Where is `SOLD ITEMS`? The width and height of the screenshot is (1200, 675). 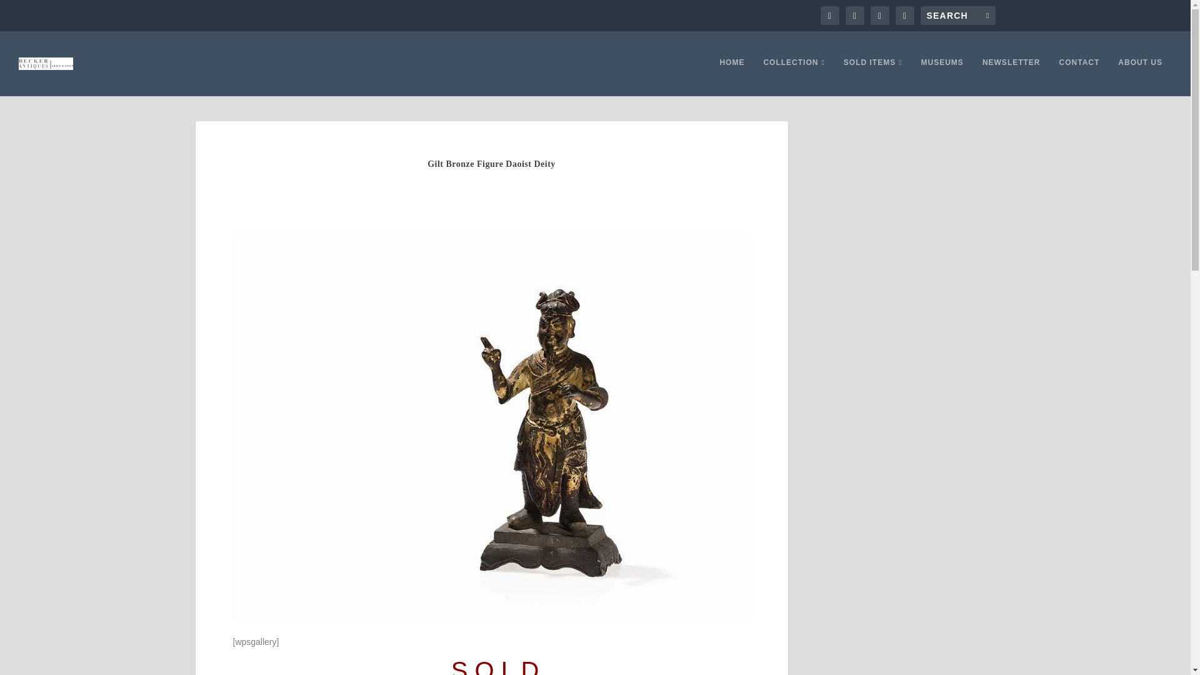
SOLD ITEMS is located at coordinates (872, 76).